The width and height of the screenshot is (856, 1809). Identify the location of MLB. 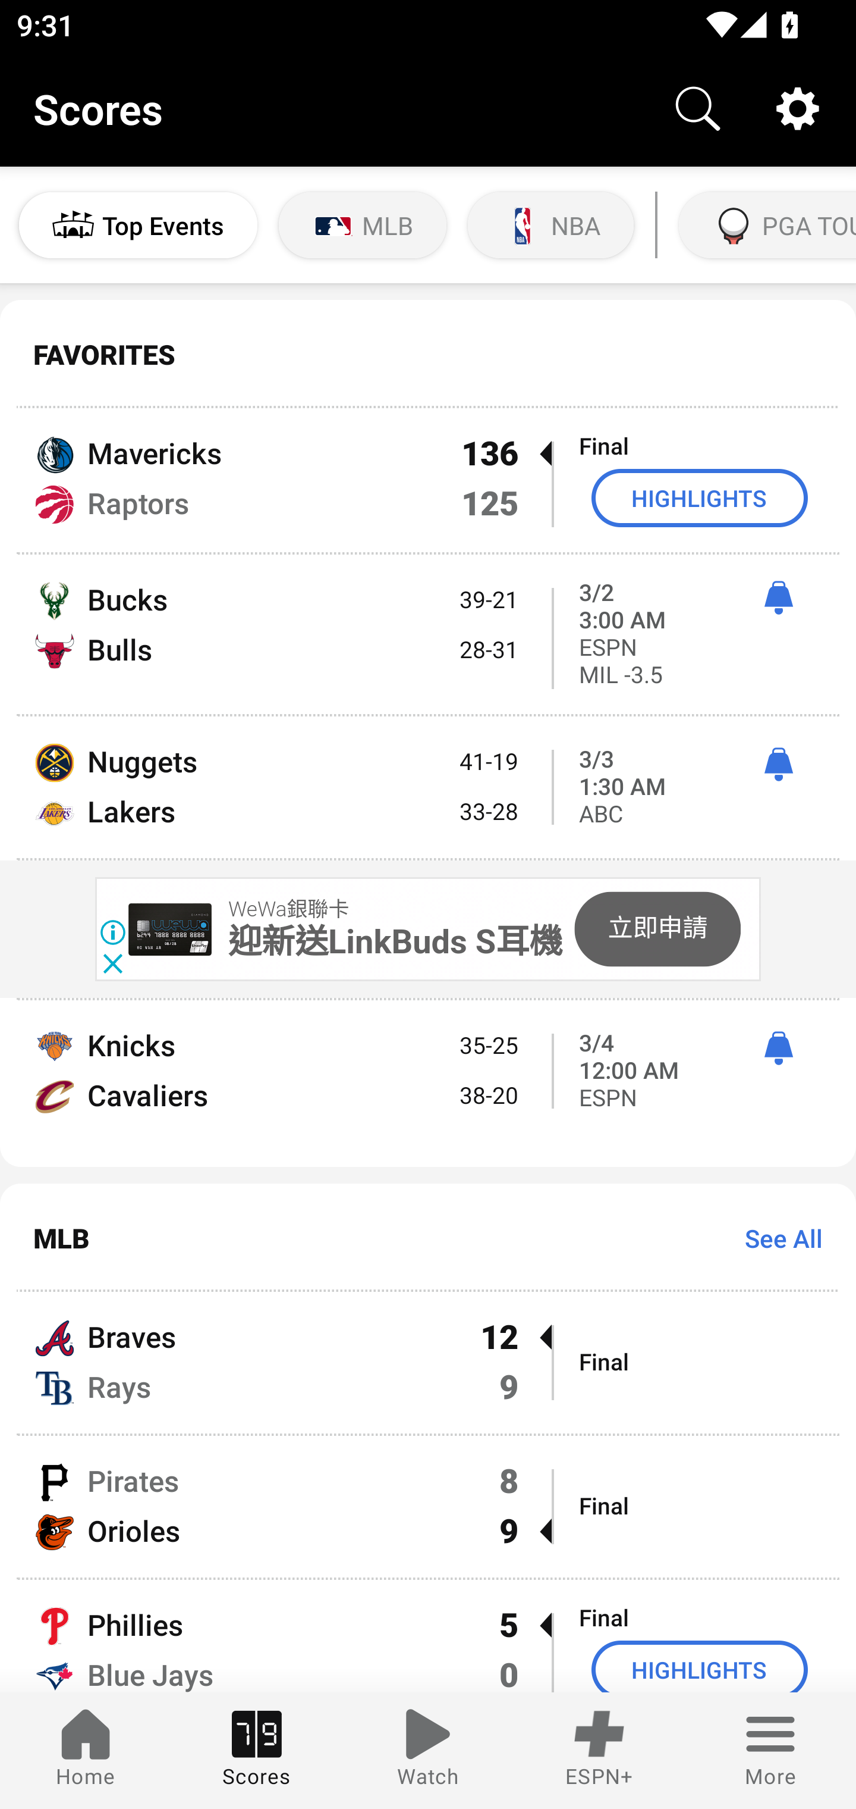
(363, 225).